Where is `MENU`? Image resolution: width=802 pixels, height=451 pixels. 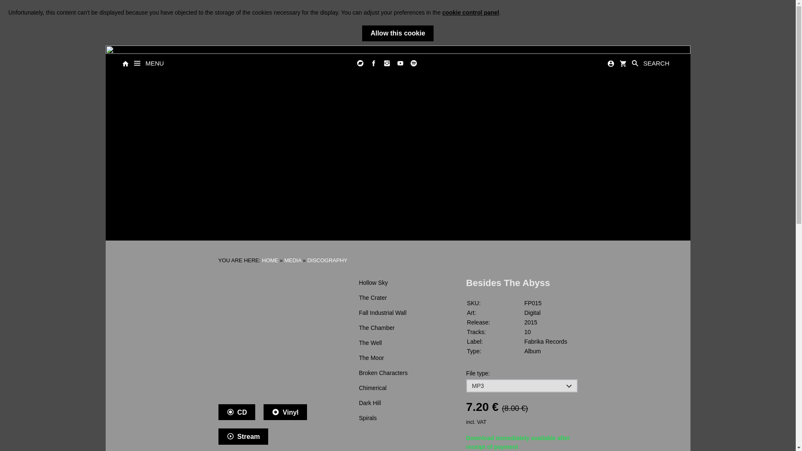 MENU is located at coordinates (149, 63).